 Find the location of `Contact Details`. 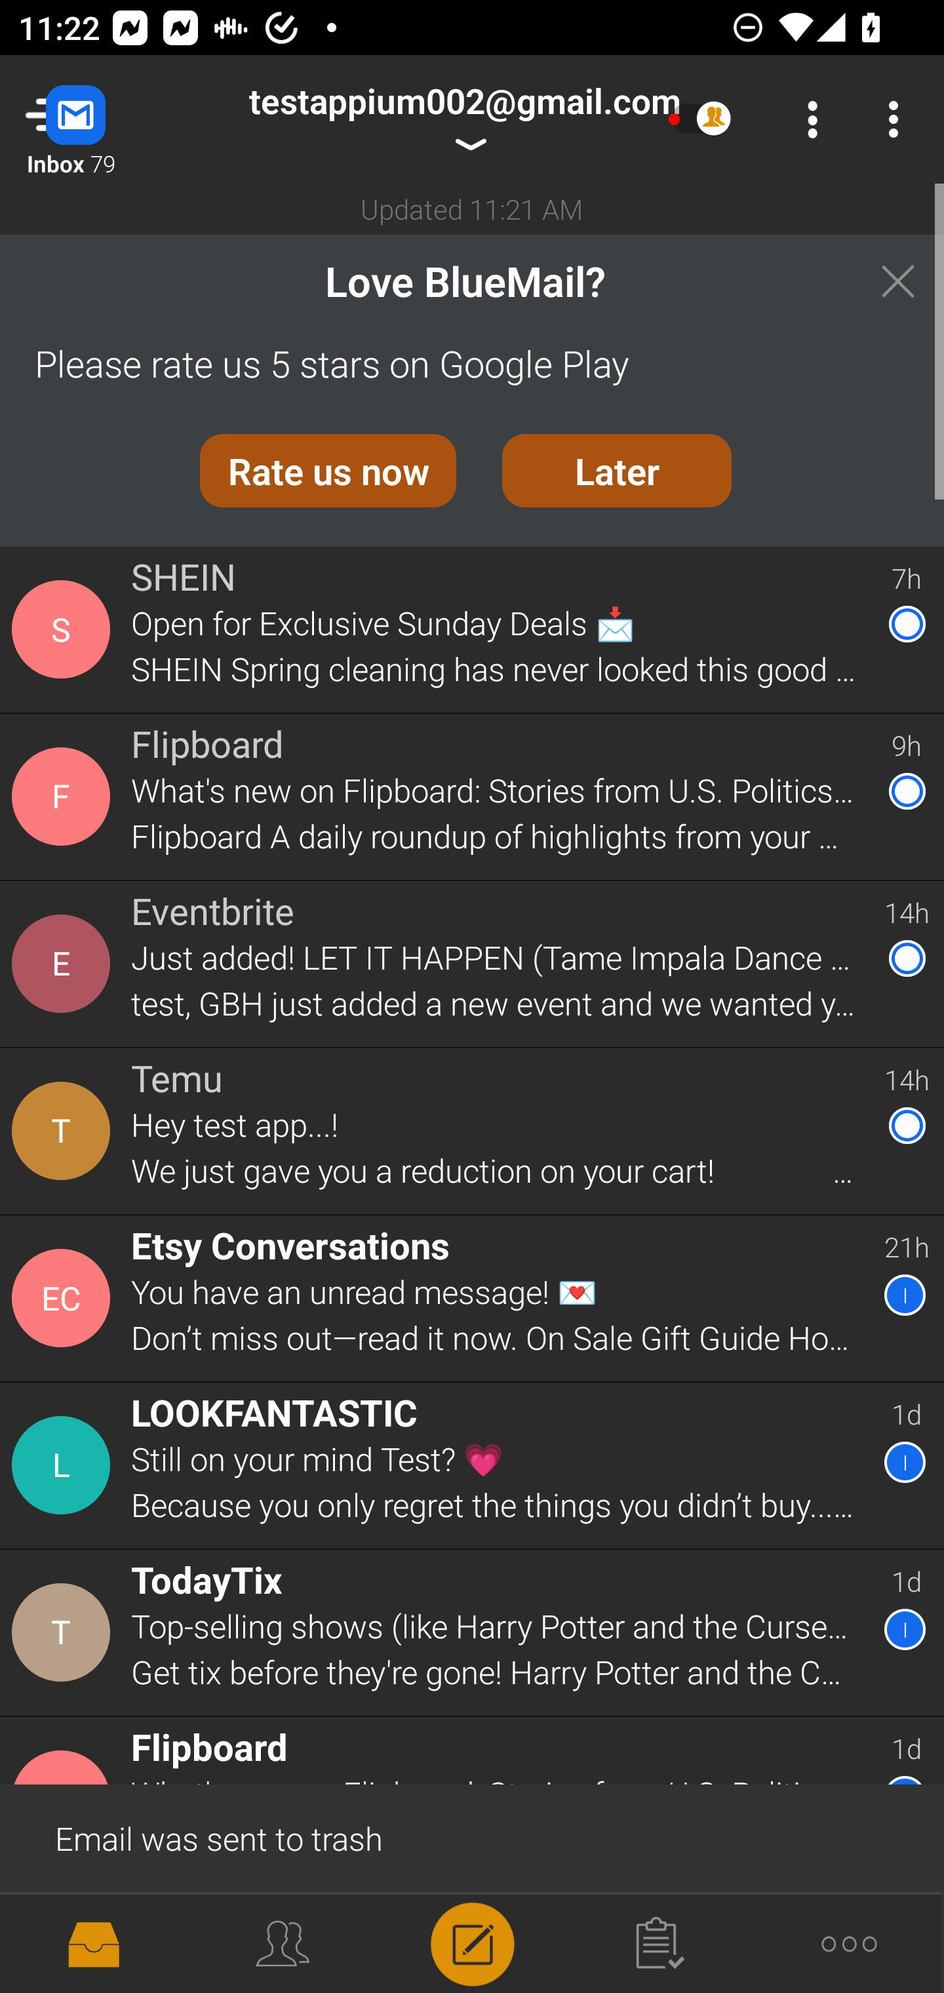

Contact Details is located at coordinates (64, 1466).